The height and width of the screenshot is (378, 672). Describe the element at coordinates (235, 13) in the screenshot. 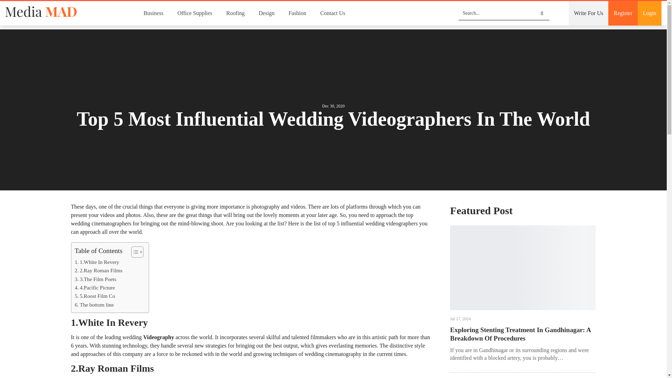

I see `Roofing` at that location.